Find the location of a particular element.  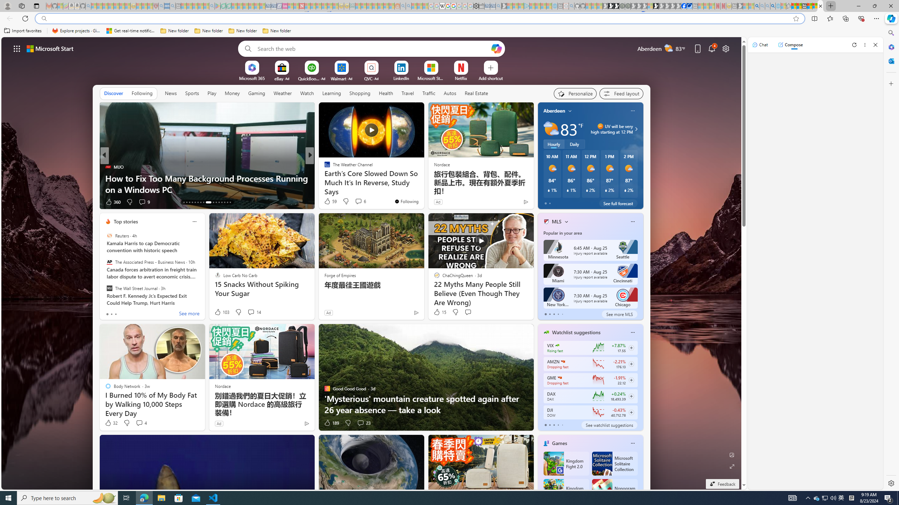

View comments 11 Comment is located at coordinates (359, 202).